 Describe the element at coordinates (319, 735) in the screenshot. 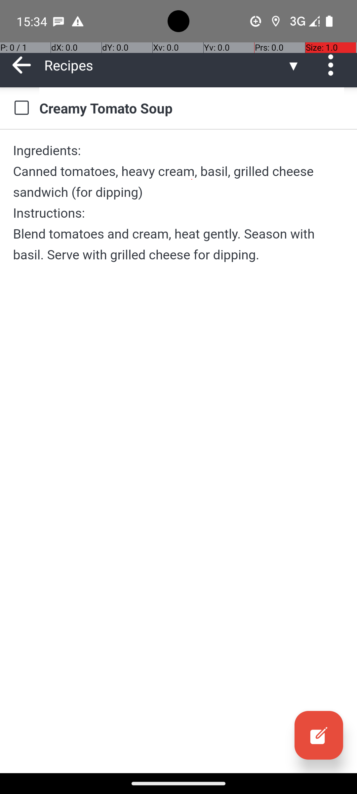

I see `` at that location.